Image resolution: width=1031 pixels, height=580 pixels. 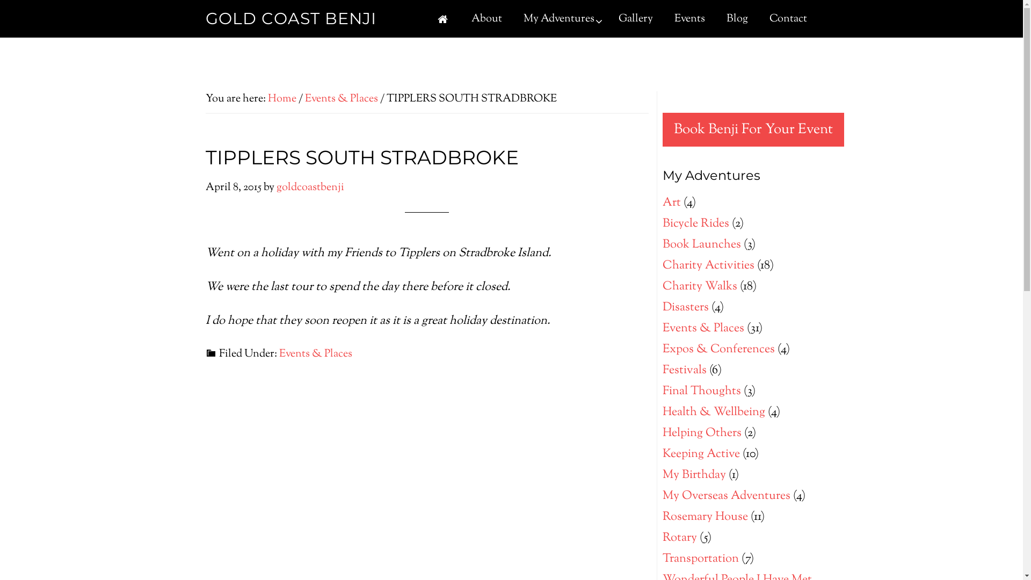 I want to click on Expos & Conferences, so click(x=718, y=349).